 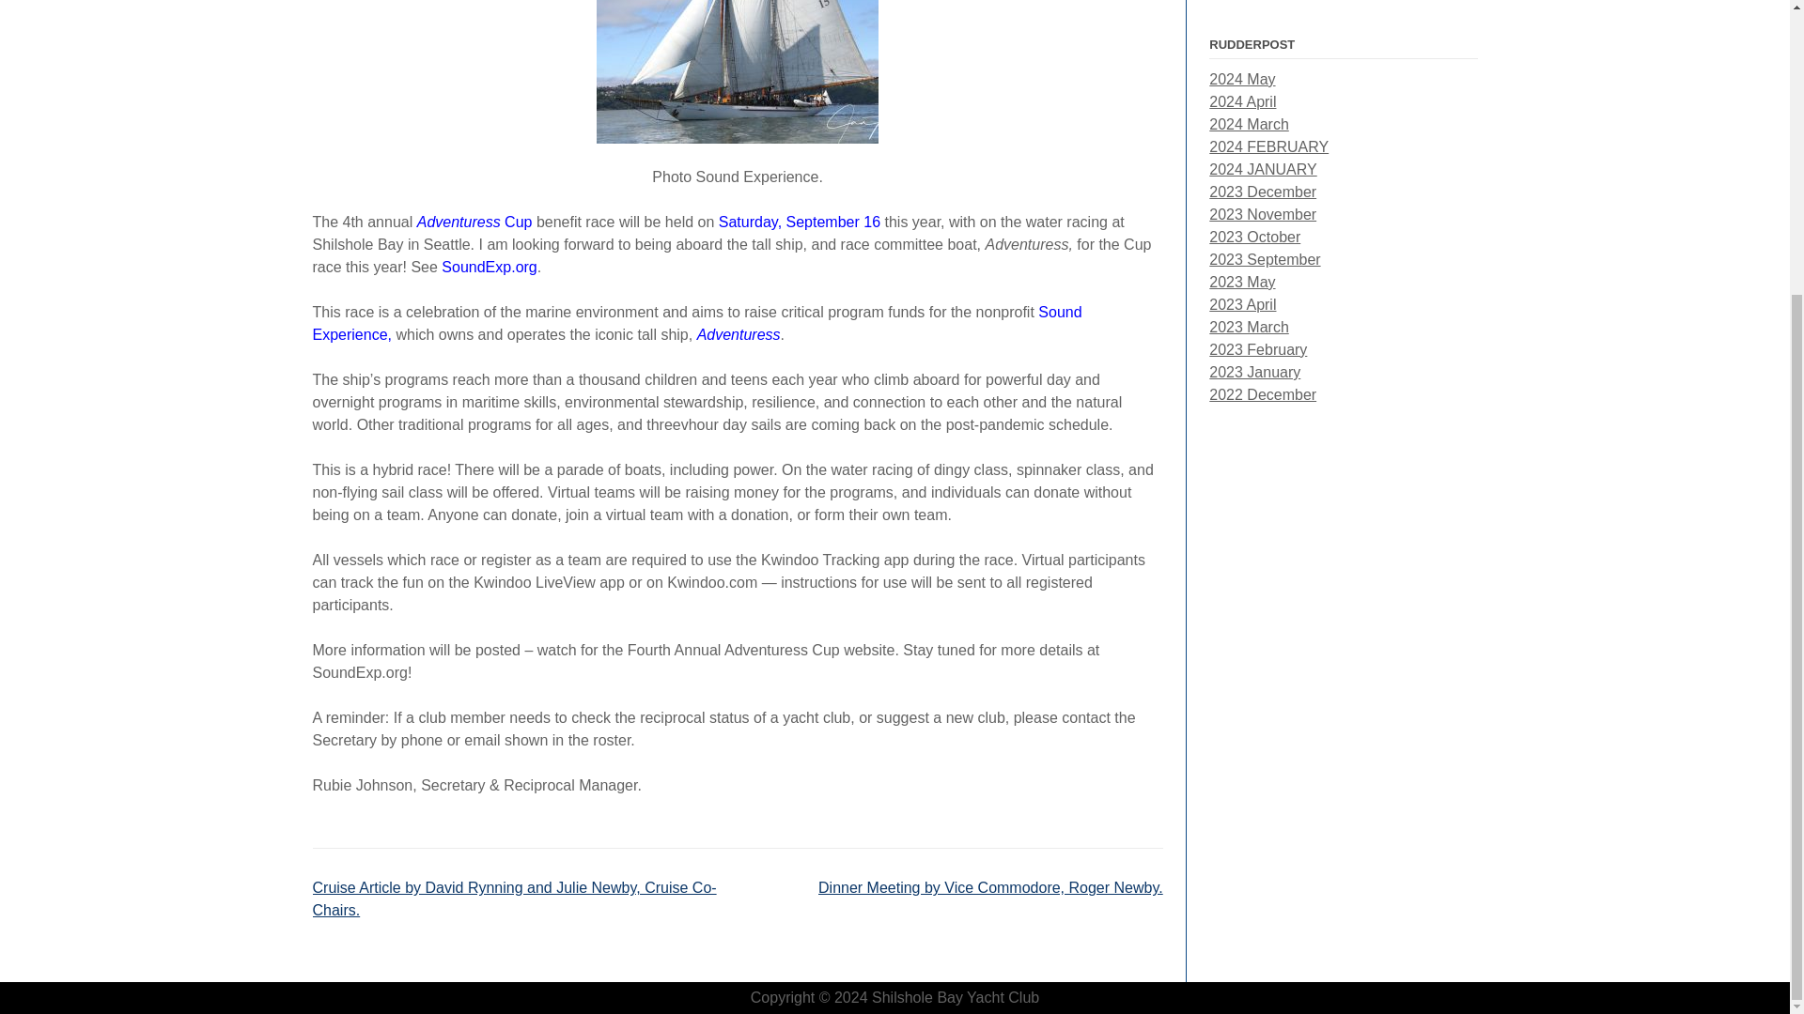 What do you see at coordinates (990, 887) in the screenshot?
I see `Dinner Meeting by Vice Commodore, Roger Newby.` at bounding box center [990, 887].